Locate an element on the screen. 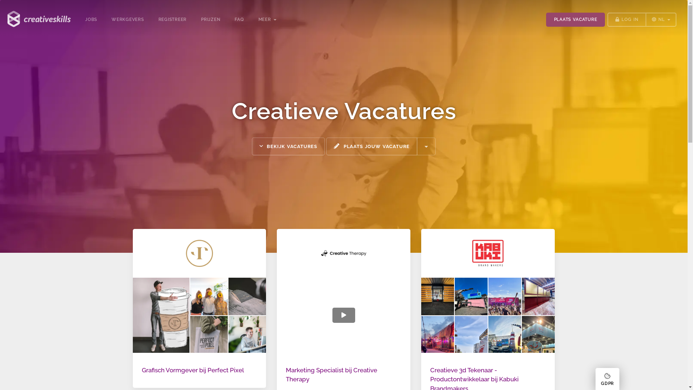 This screenshot has width=693, height=390. MEER is located at coordinates (267, 18).